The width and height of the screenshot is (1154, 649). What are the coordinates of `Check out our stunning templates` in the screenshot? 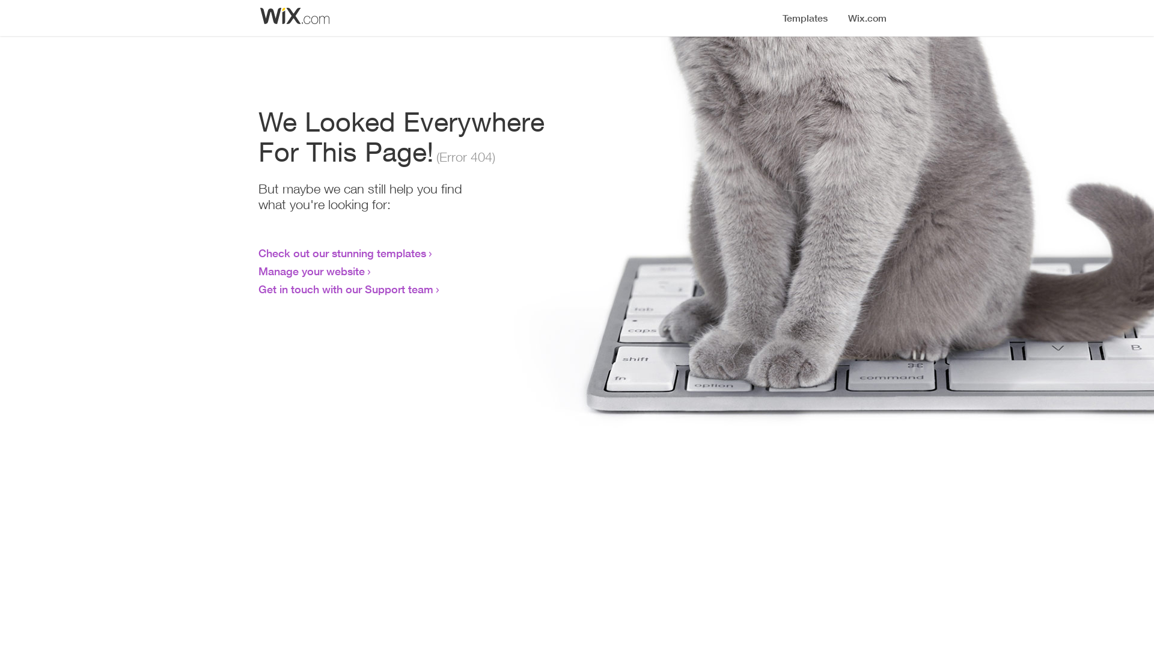 It's located at (343, 253).